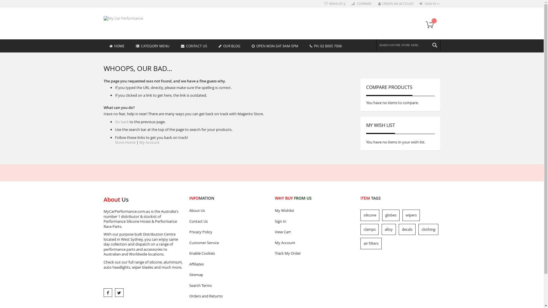 This screenshot has width=548, height=308. I want to click on clothing, so click(428, 229).